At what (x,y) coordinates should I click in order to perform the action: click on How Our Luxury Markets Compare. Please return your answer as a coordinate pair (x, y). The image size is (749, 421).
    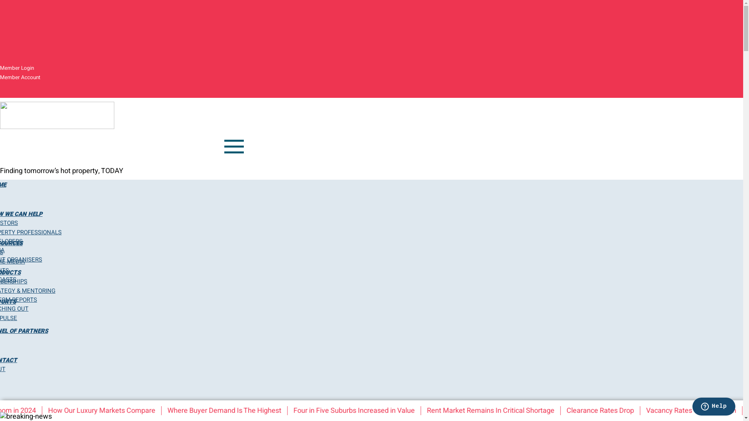
    Looking at the image, I should click on (114, 411).